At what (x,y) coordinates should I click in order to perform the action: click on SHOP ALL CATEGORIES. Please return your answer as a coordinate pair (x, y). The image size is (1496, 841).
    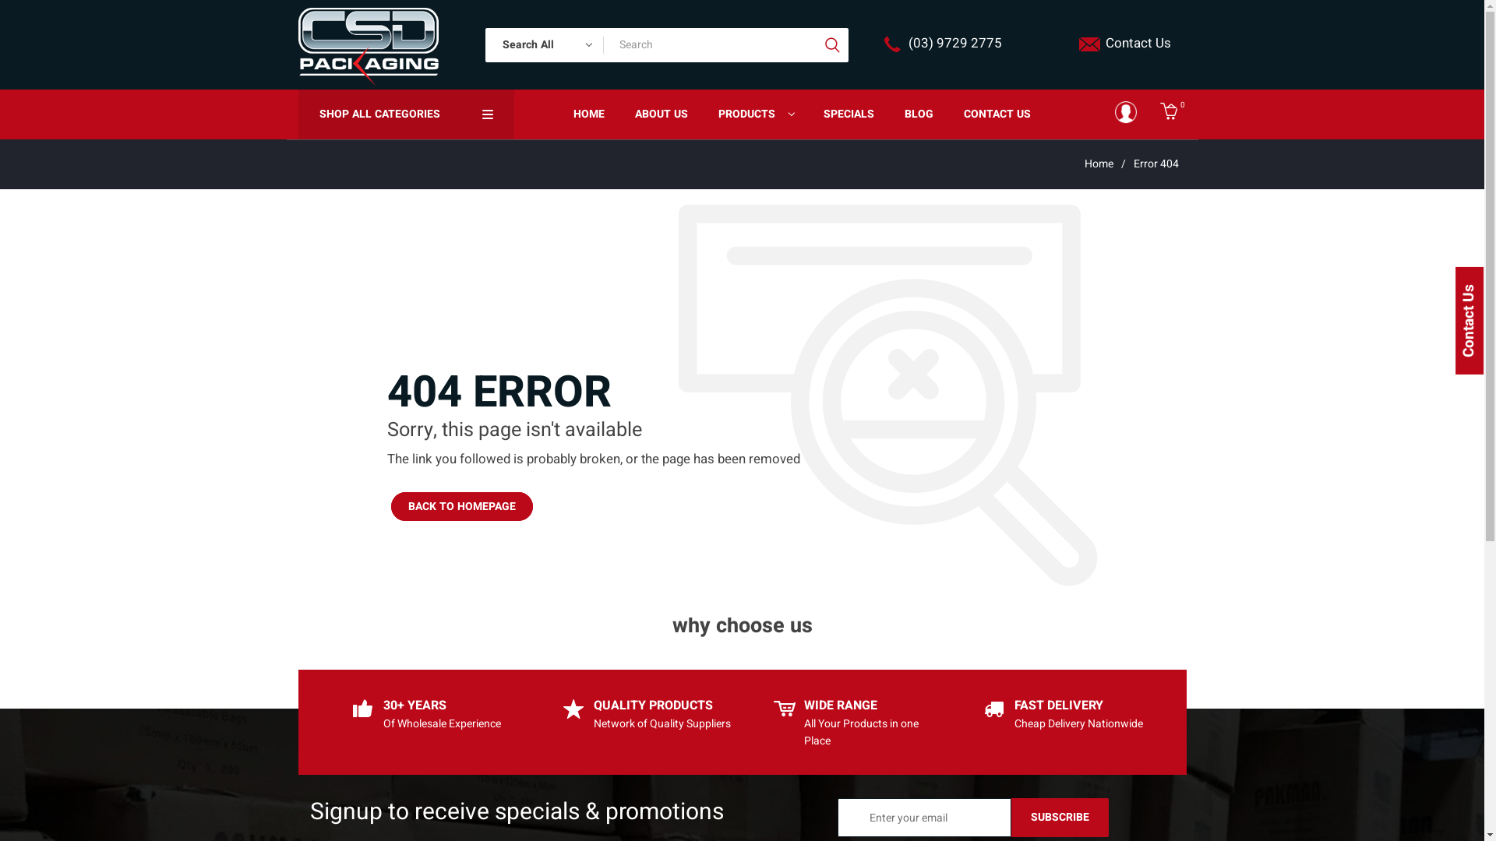
    Looking at the image, I should click on (407, 114).